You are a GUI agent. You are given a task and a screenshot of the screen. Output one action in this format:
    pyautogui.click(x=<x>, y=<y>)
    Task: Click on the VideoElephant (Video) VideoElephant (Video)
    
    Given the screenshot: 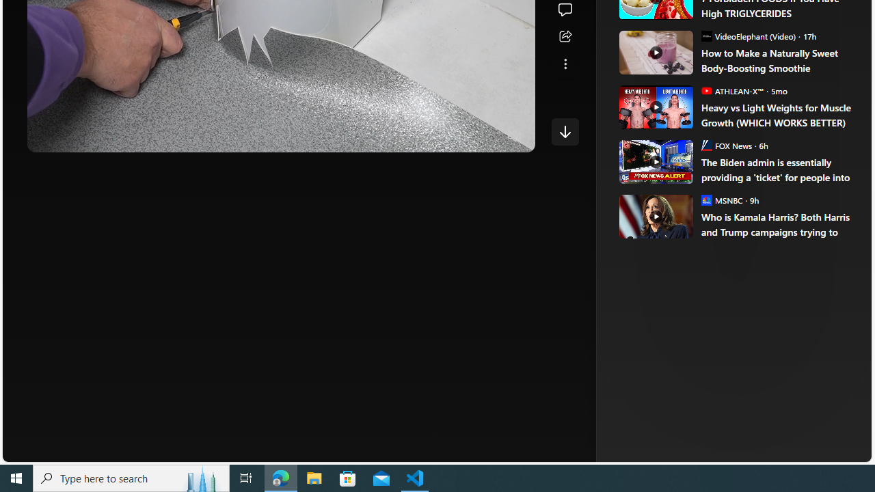 What is the action you would take?
    pyautogui.click(x=748, y=36)
    